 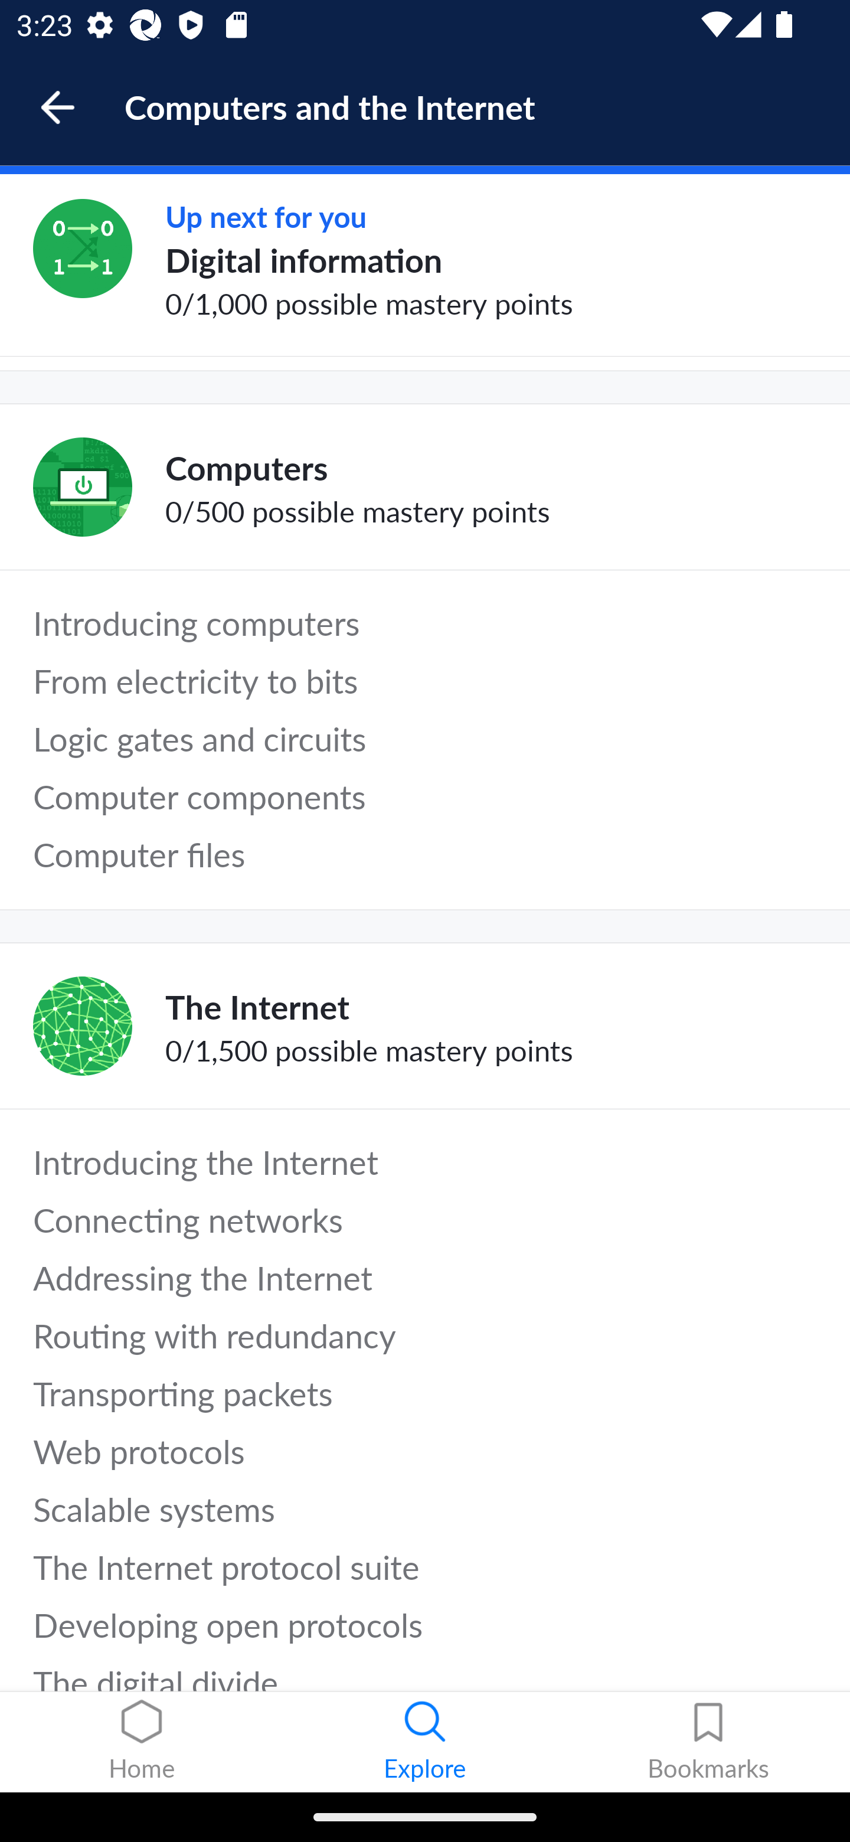 I want to click on Bookmarks, so click(x=708, y=1742).